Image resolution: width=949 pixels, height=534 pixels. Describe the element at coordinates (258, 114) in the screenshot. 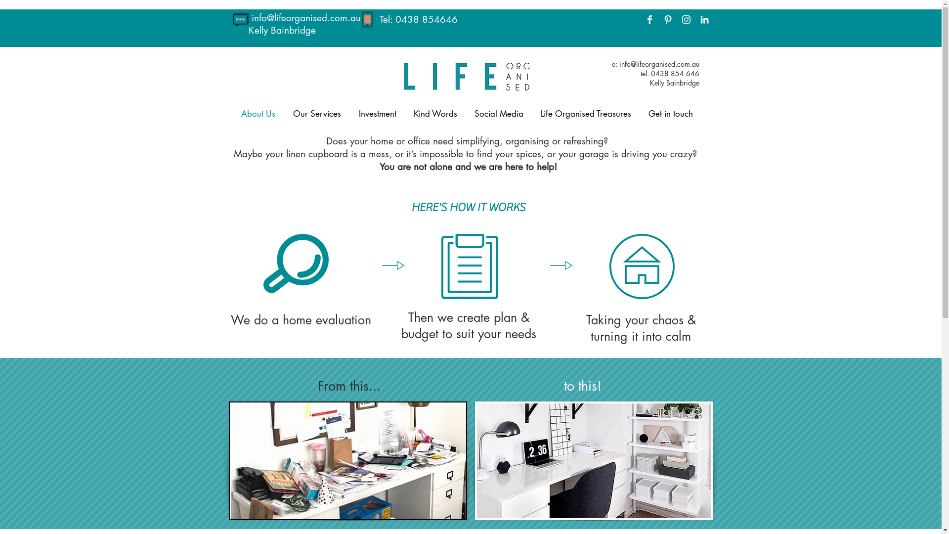

I see `About Us` at that location.